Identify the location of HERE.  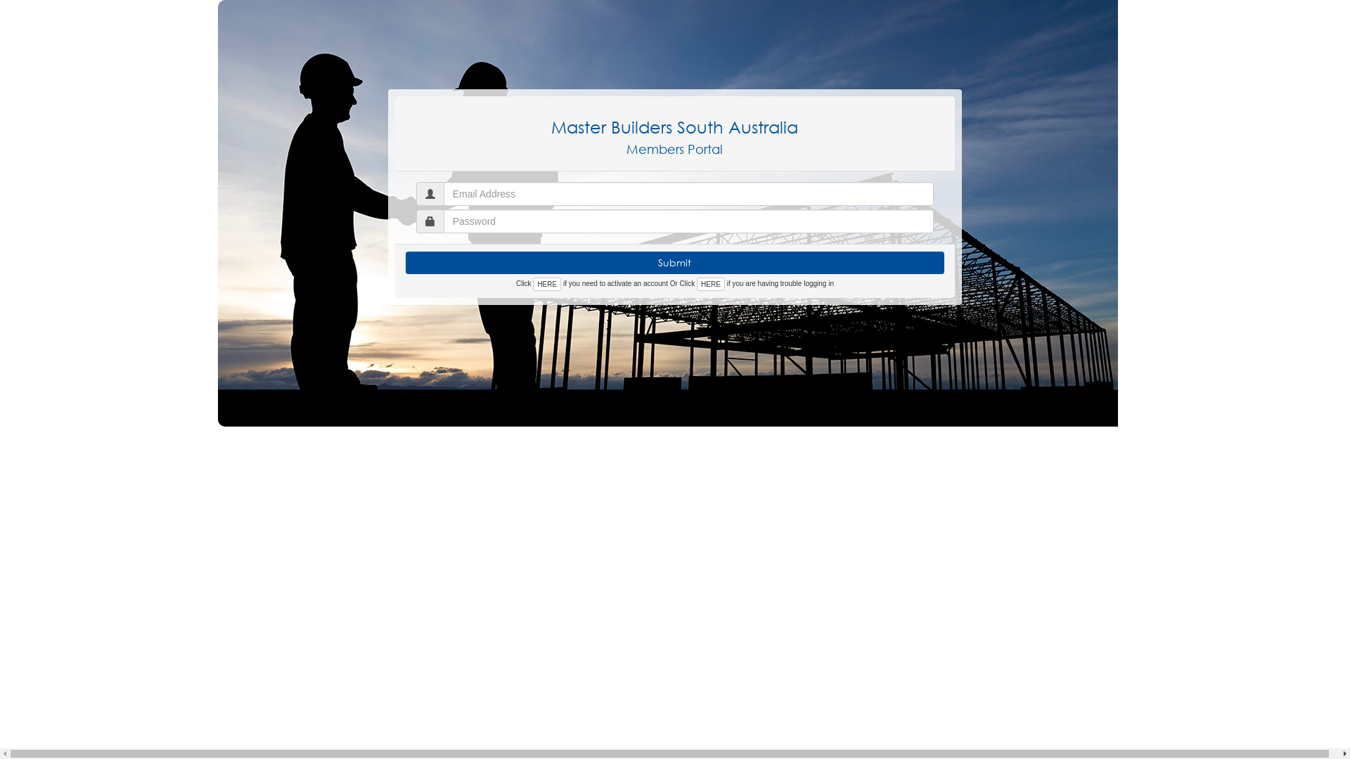
(711, 284).